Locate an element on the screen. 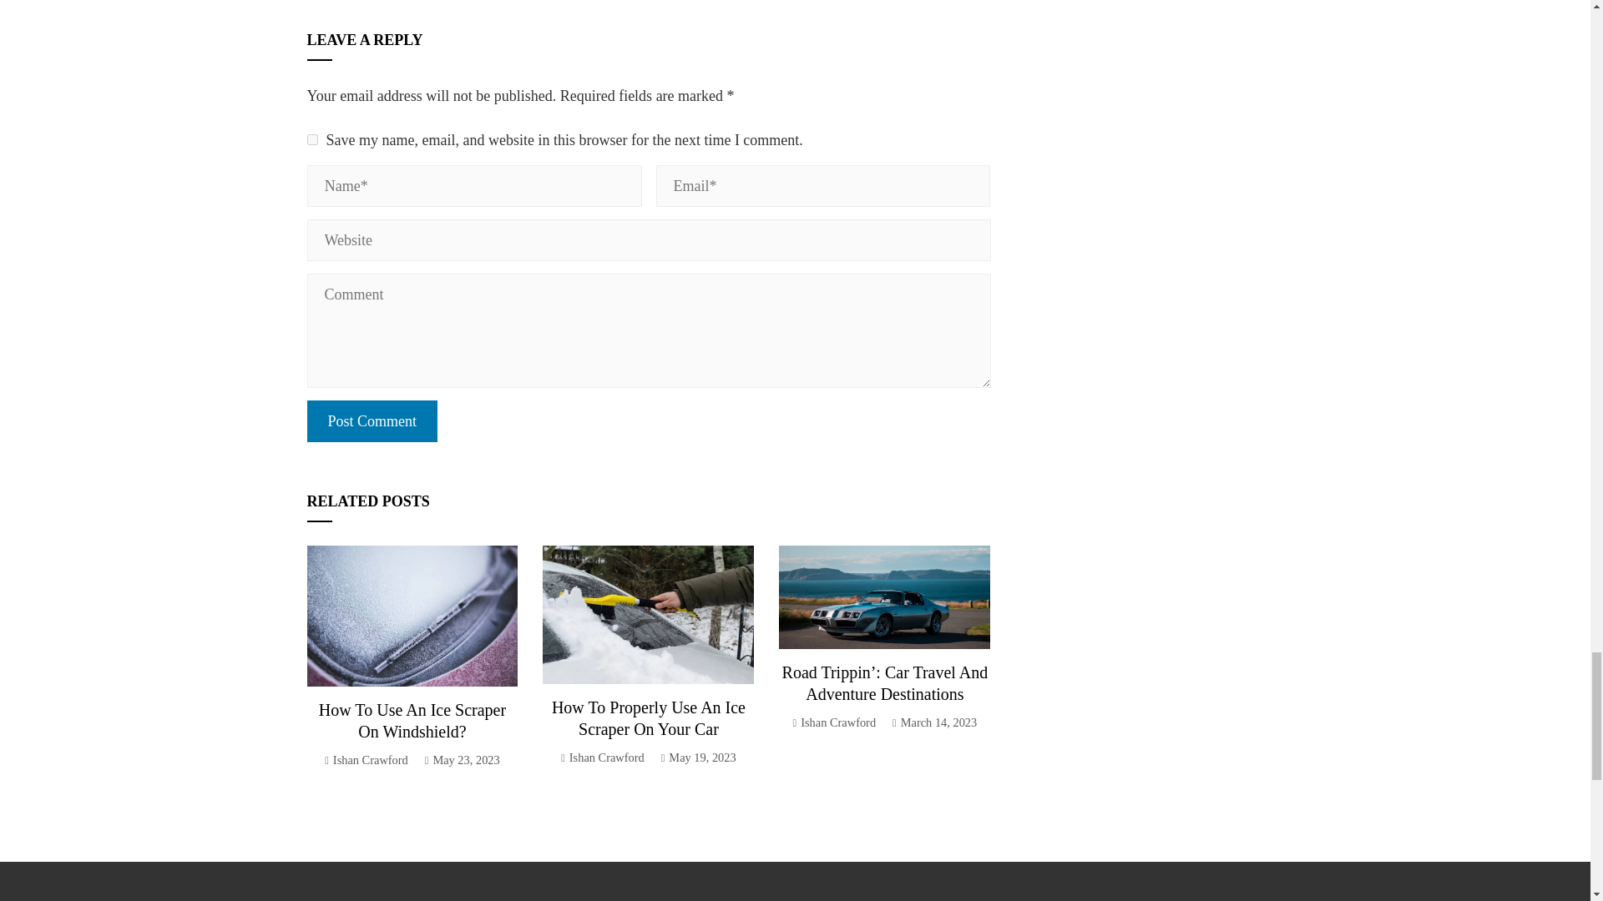 Image resolution: width=1603 pixels, height=901 pixels. How to Use an Ice Scraper on Windshield? is located at coordinates (412, 721).